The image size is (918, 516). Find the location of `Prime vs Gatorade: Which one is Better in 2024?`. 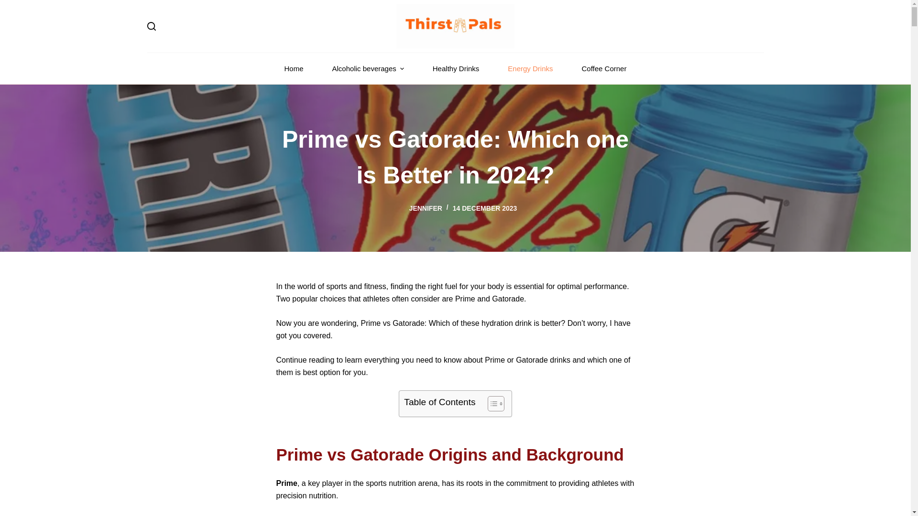

Prime vs Gatorade: Which one is Better in 2024? is located at coordinates (455, 157).